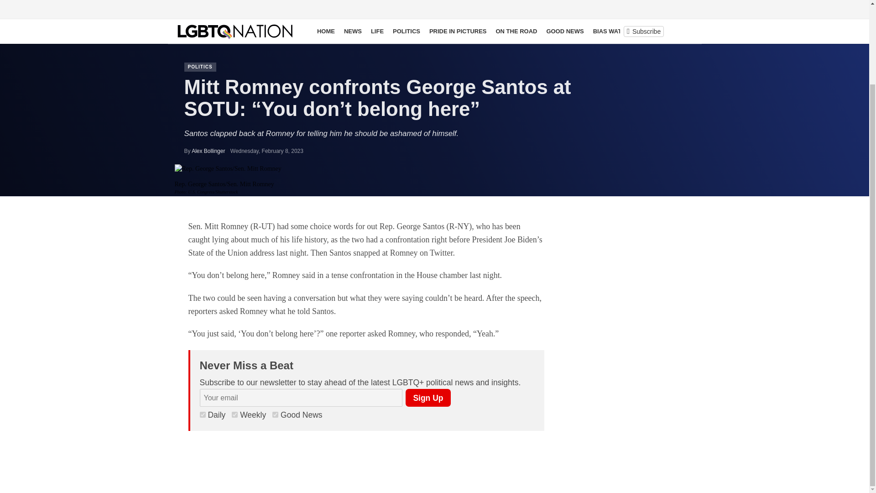  I want to click on Alex Bollinger, so click(208, 151).